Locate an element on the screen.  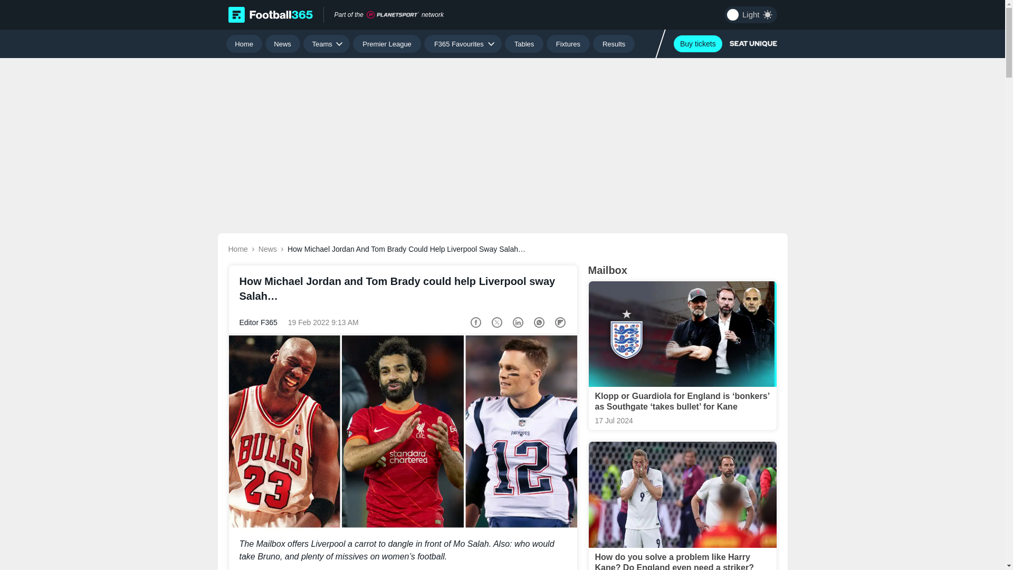
Fixtures is located at coordinates (569, 43).